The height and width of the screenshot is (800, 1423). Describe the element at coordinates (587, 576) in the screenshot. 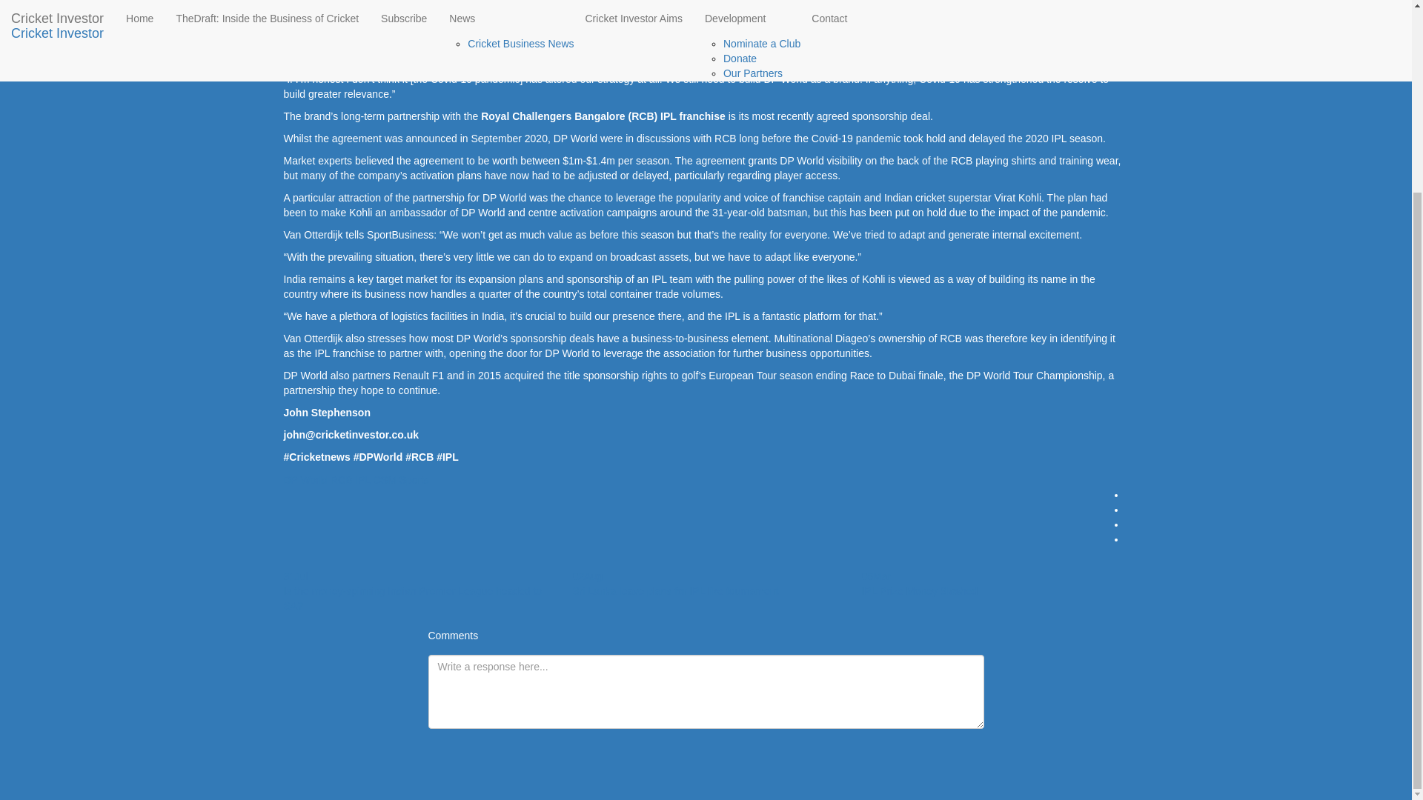

I see `02Aug` at that location.